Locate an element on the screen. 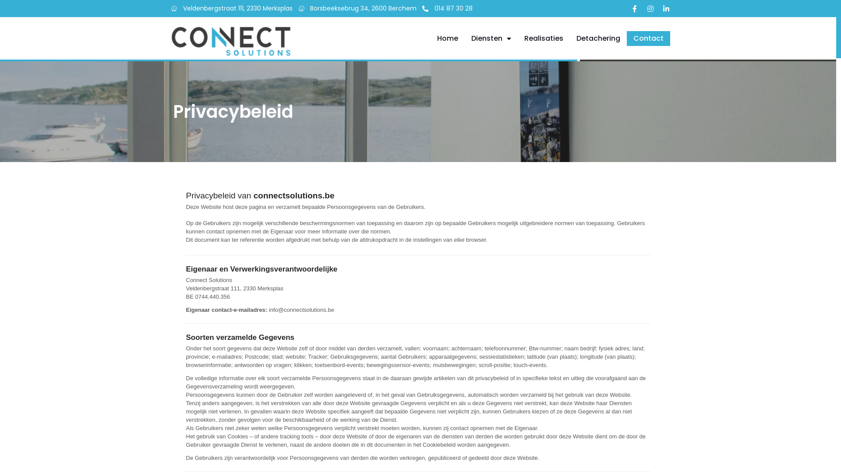 This screenshot has width=841, height=473. Realisaties is located at coordinates (544, 38).